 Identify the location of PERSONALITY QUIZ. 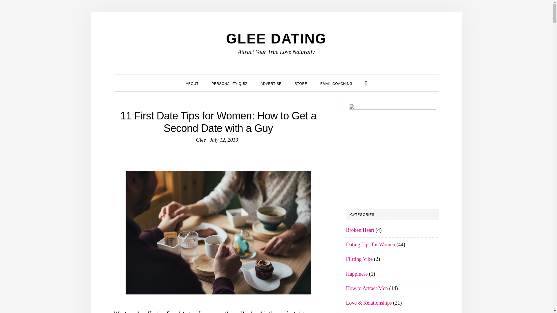
(229, 83).